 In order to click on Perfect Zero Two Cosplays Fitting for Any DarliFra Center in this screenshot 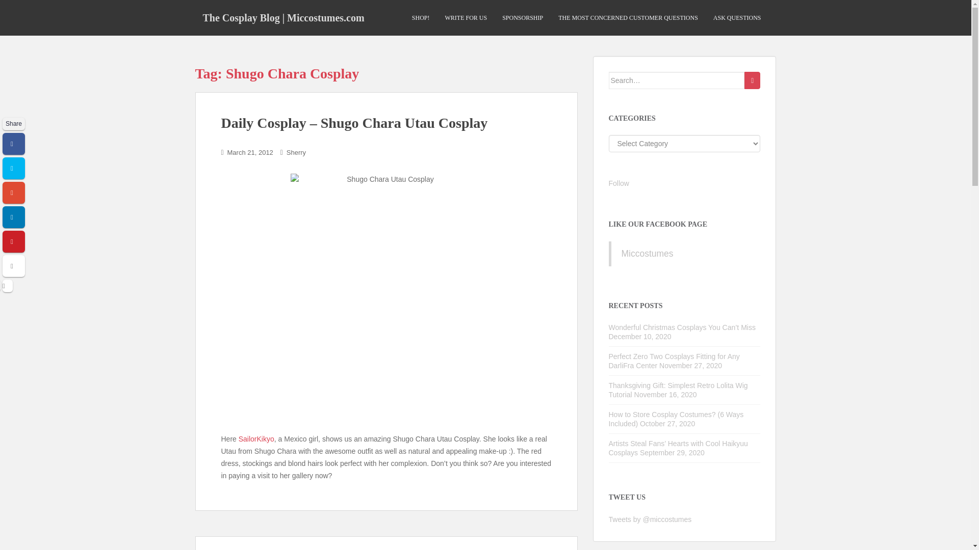, I will do `click(674, 361)`.